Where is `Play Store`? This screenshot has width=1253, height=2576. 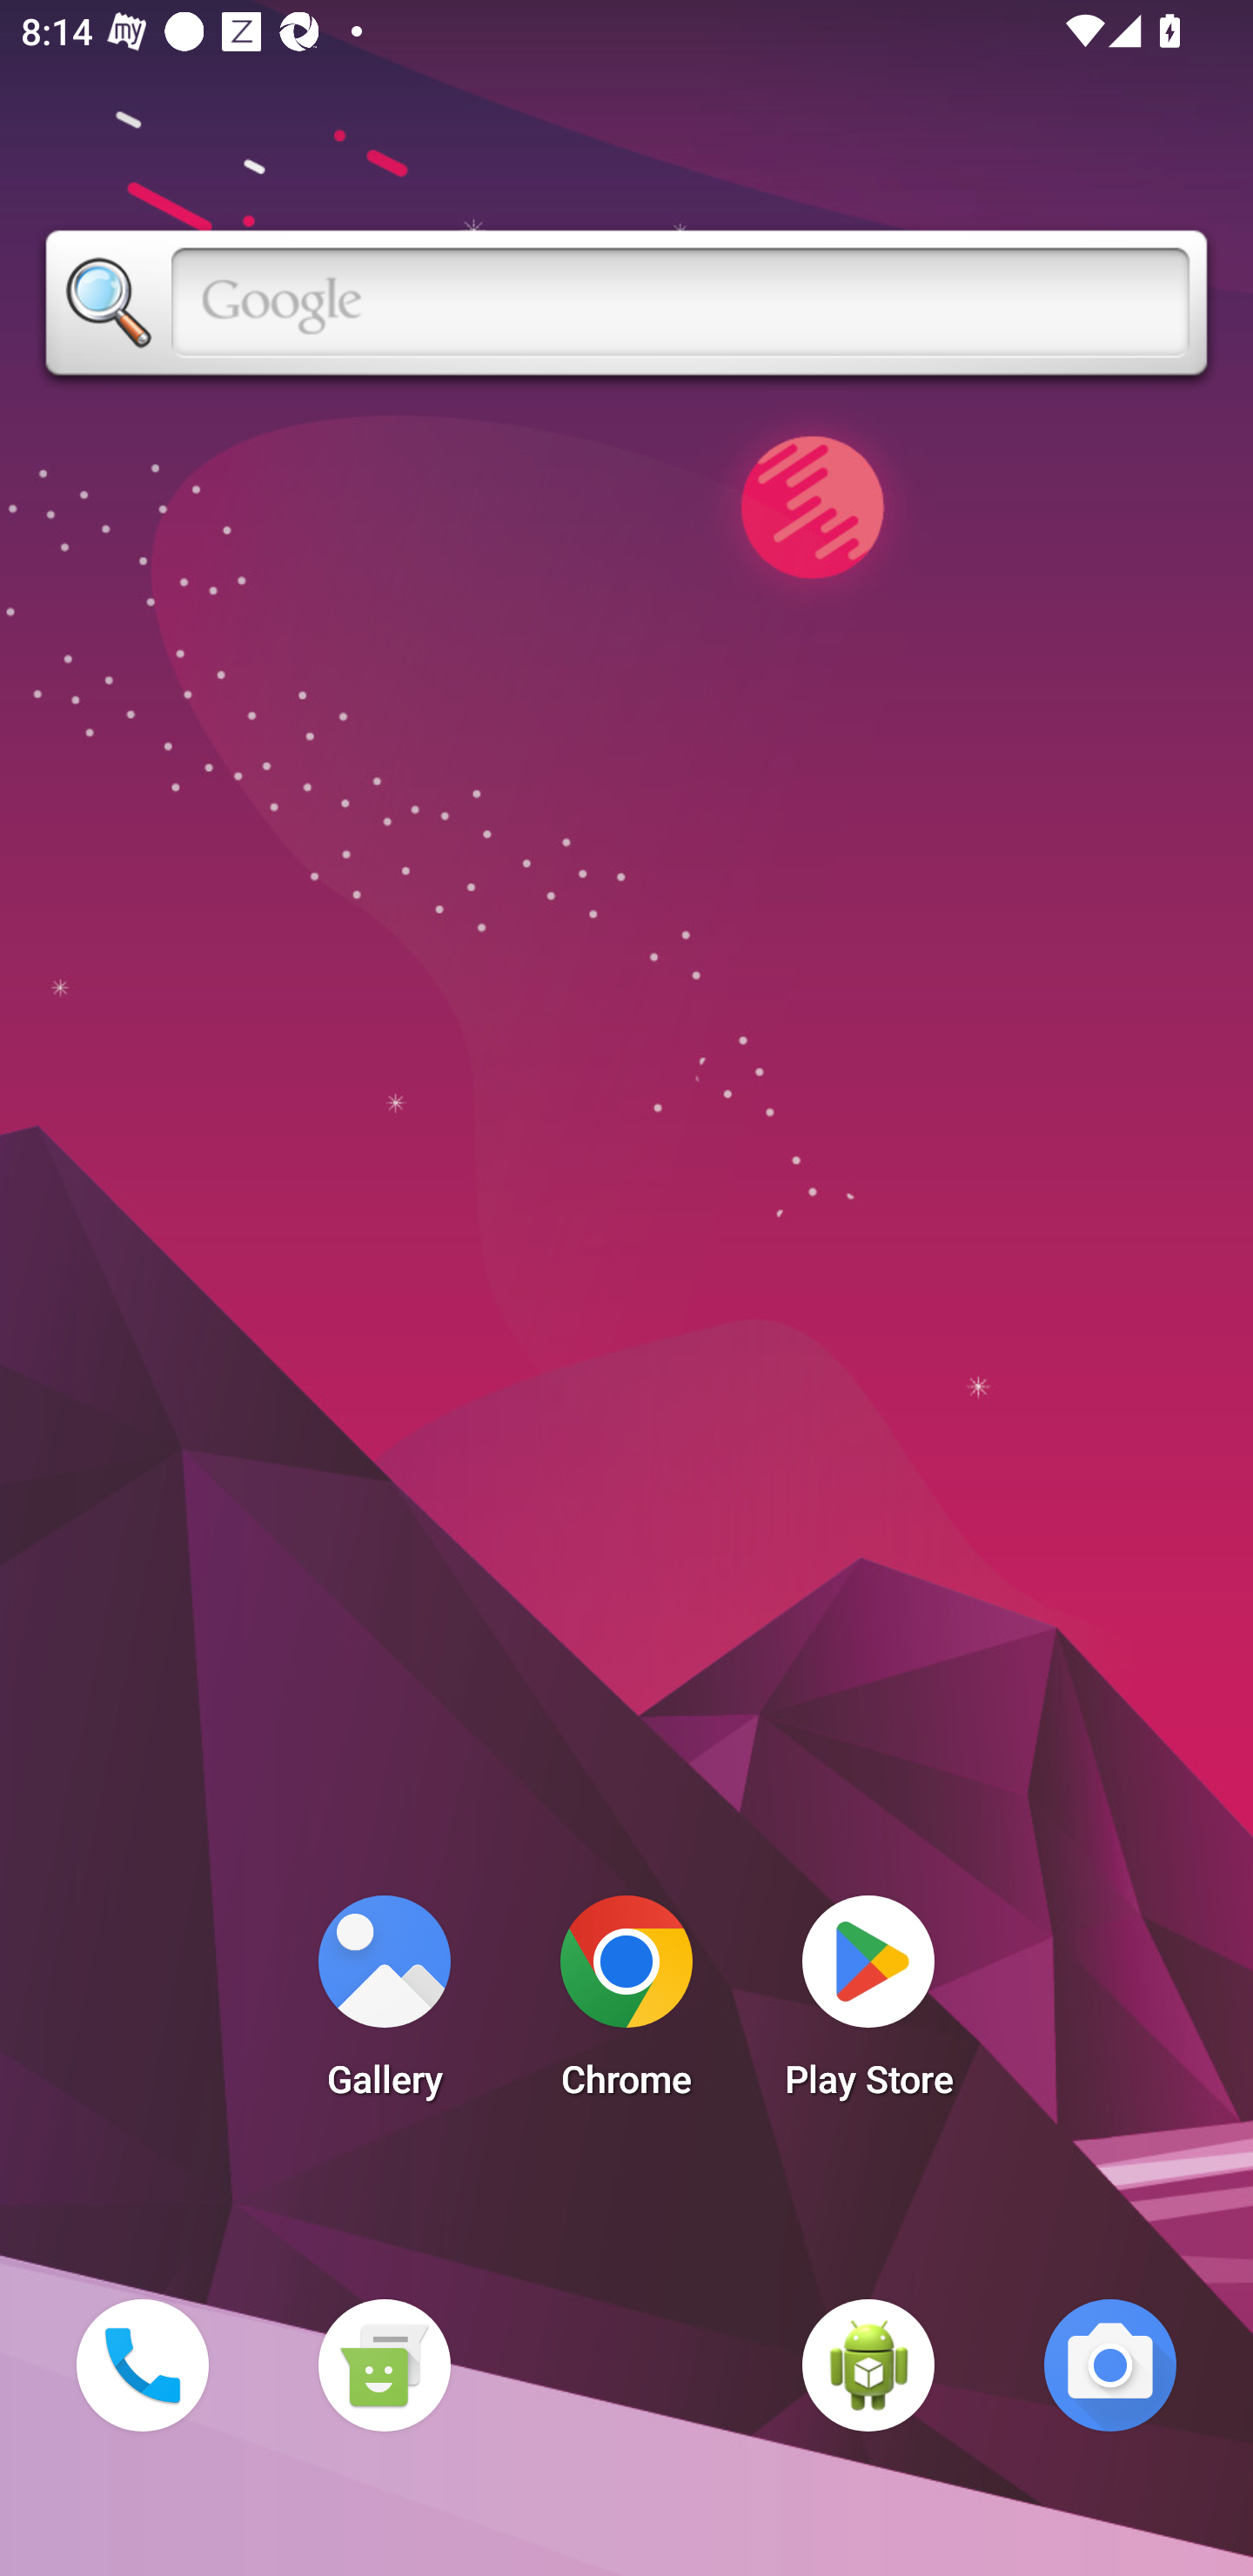 Play Store is located at coordinates (868, 2005).